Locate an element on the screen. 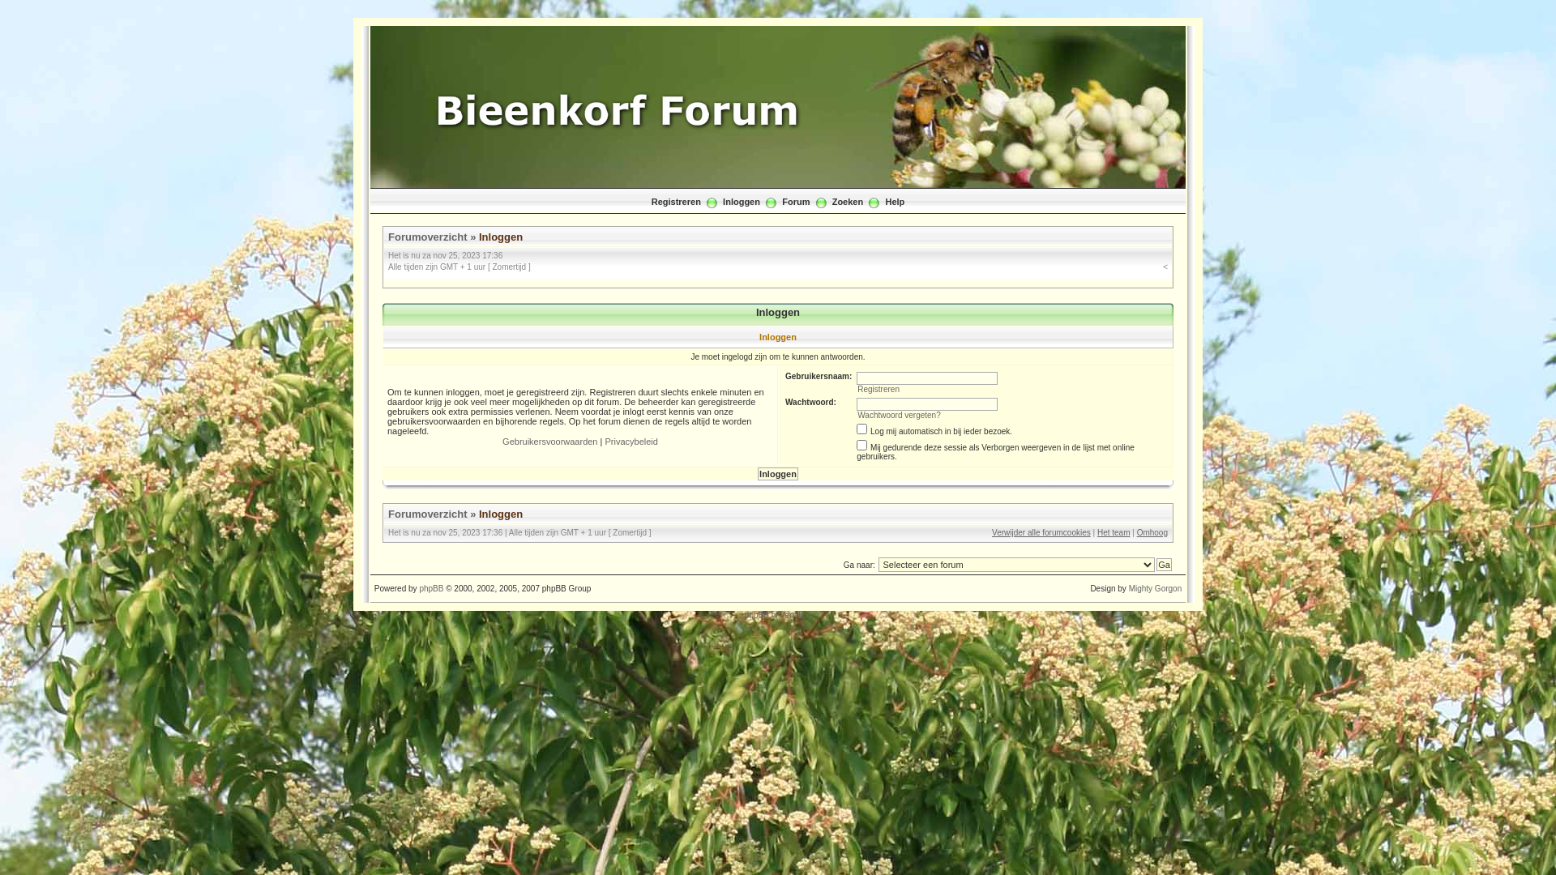 This screenshot has width=1556, height=875. Omhoog is located at coordinates (1152, 533).